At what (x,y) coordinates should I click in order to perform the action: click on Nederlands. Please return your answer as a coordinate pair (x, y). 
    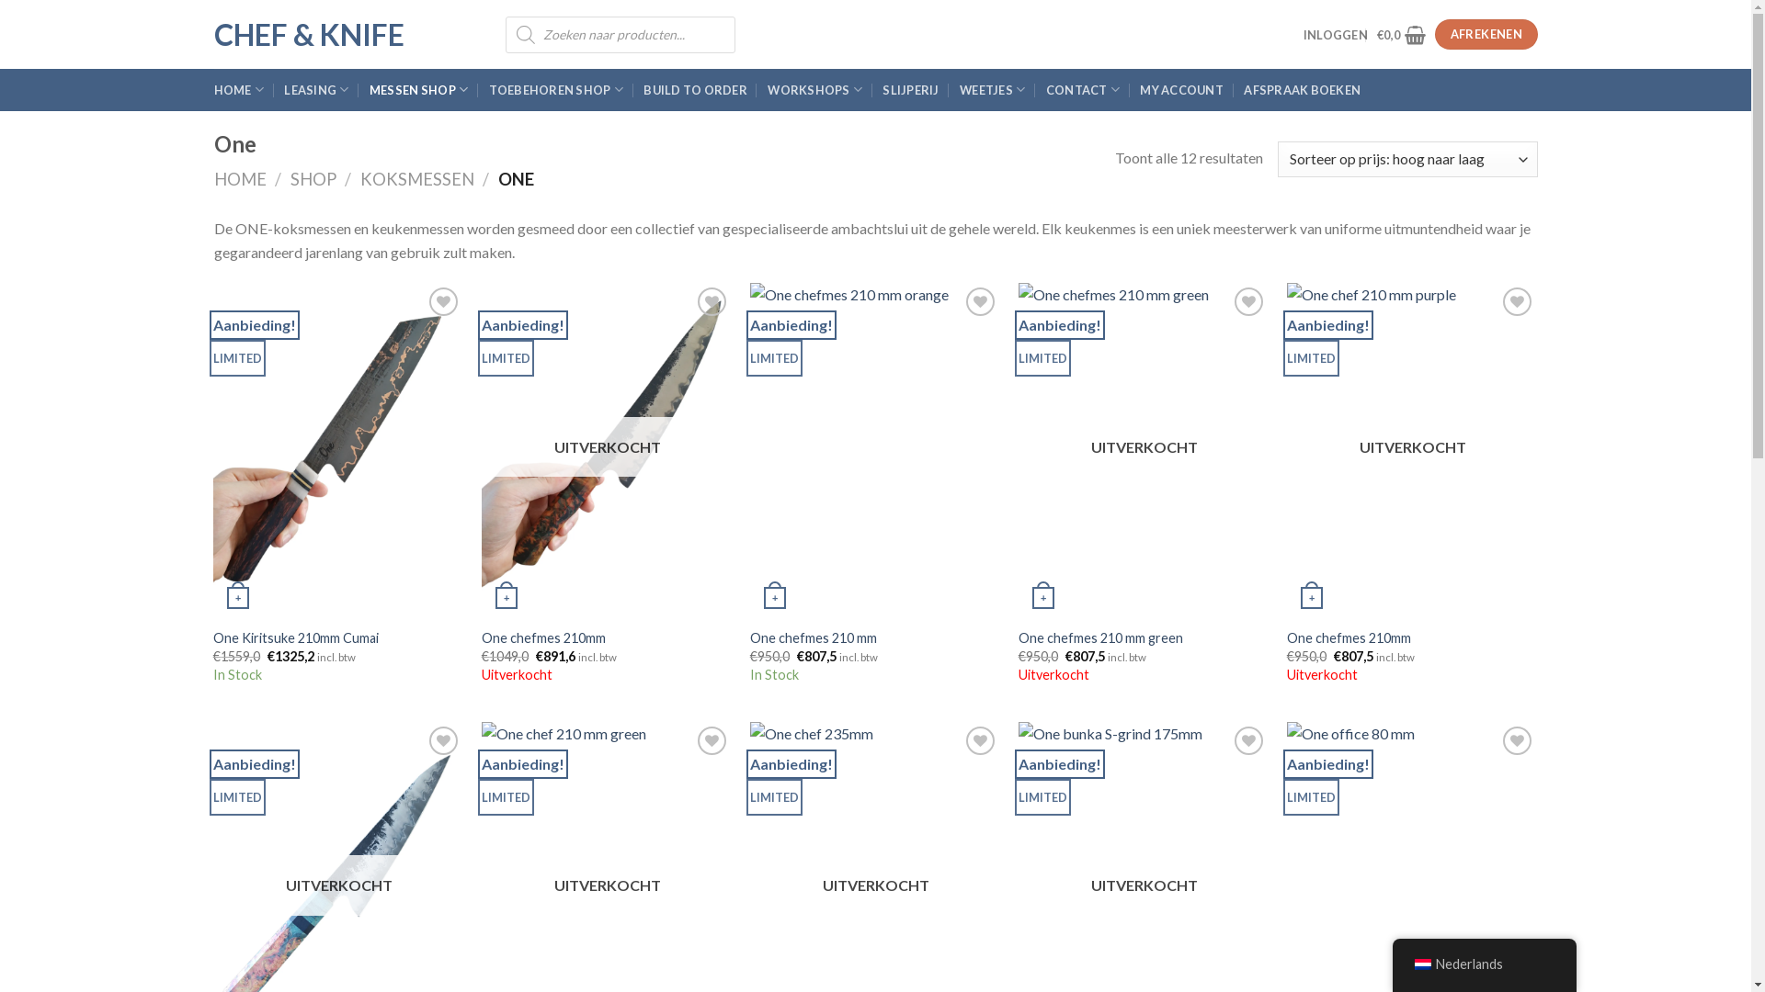
    Looking at the image, I should click on (1484, 964).